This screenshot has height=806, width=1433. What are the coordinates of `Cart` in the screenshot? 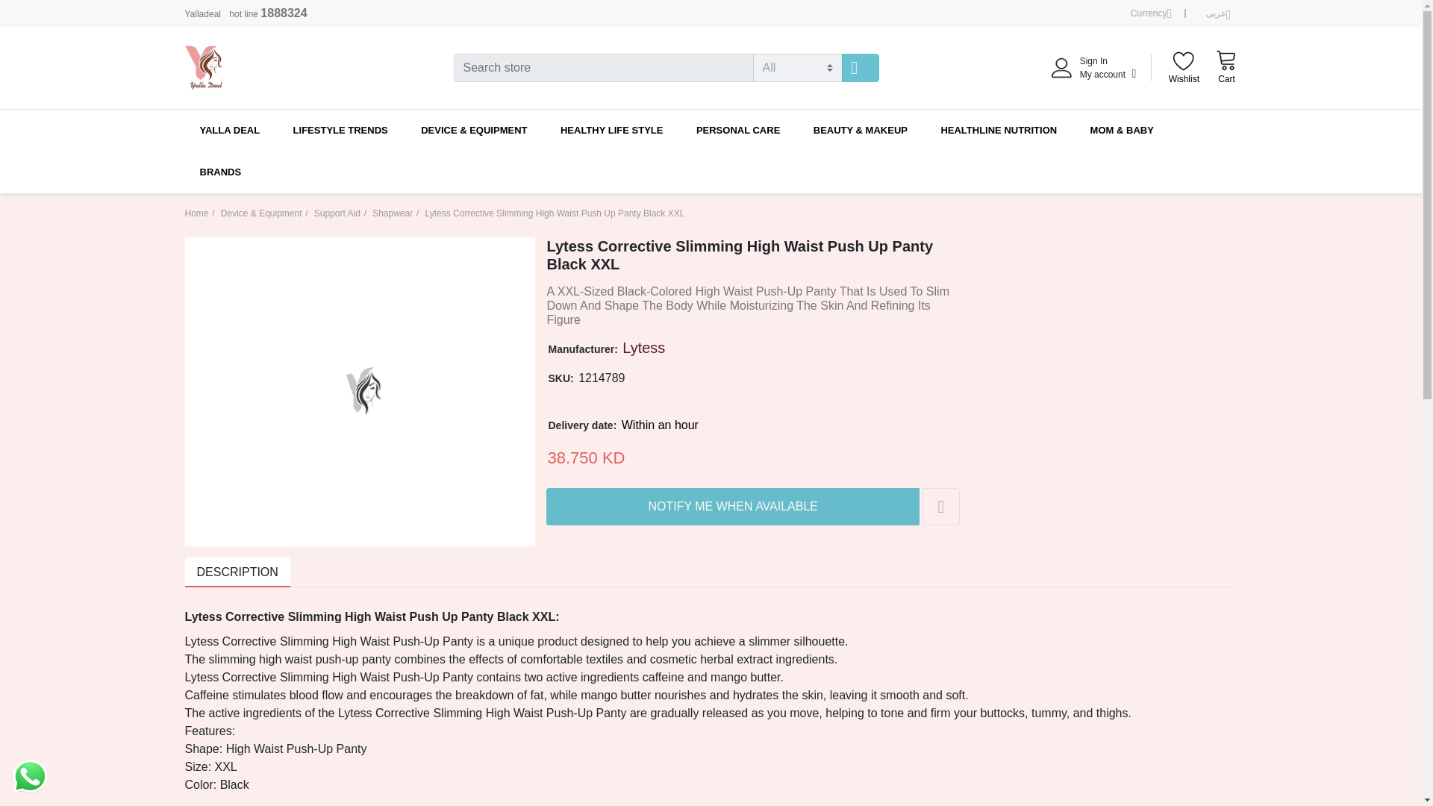 It's located at (733, 507).